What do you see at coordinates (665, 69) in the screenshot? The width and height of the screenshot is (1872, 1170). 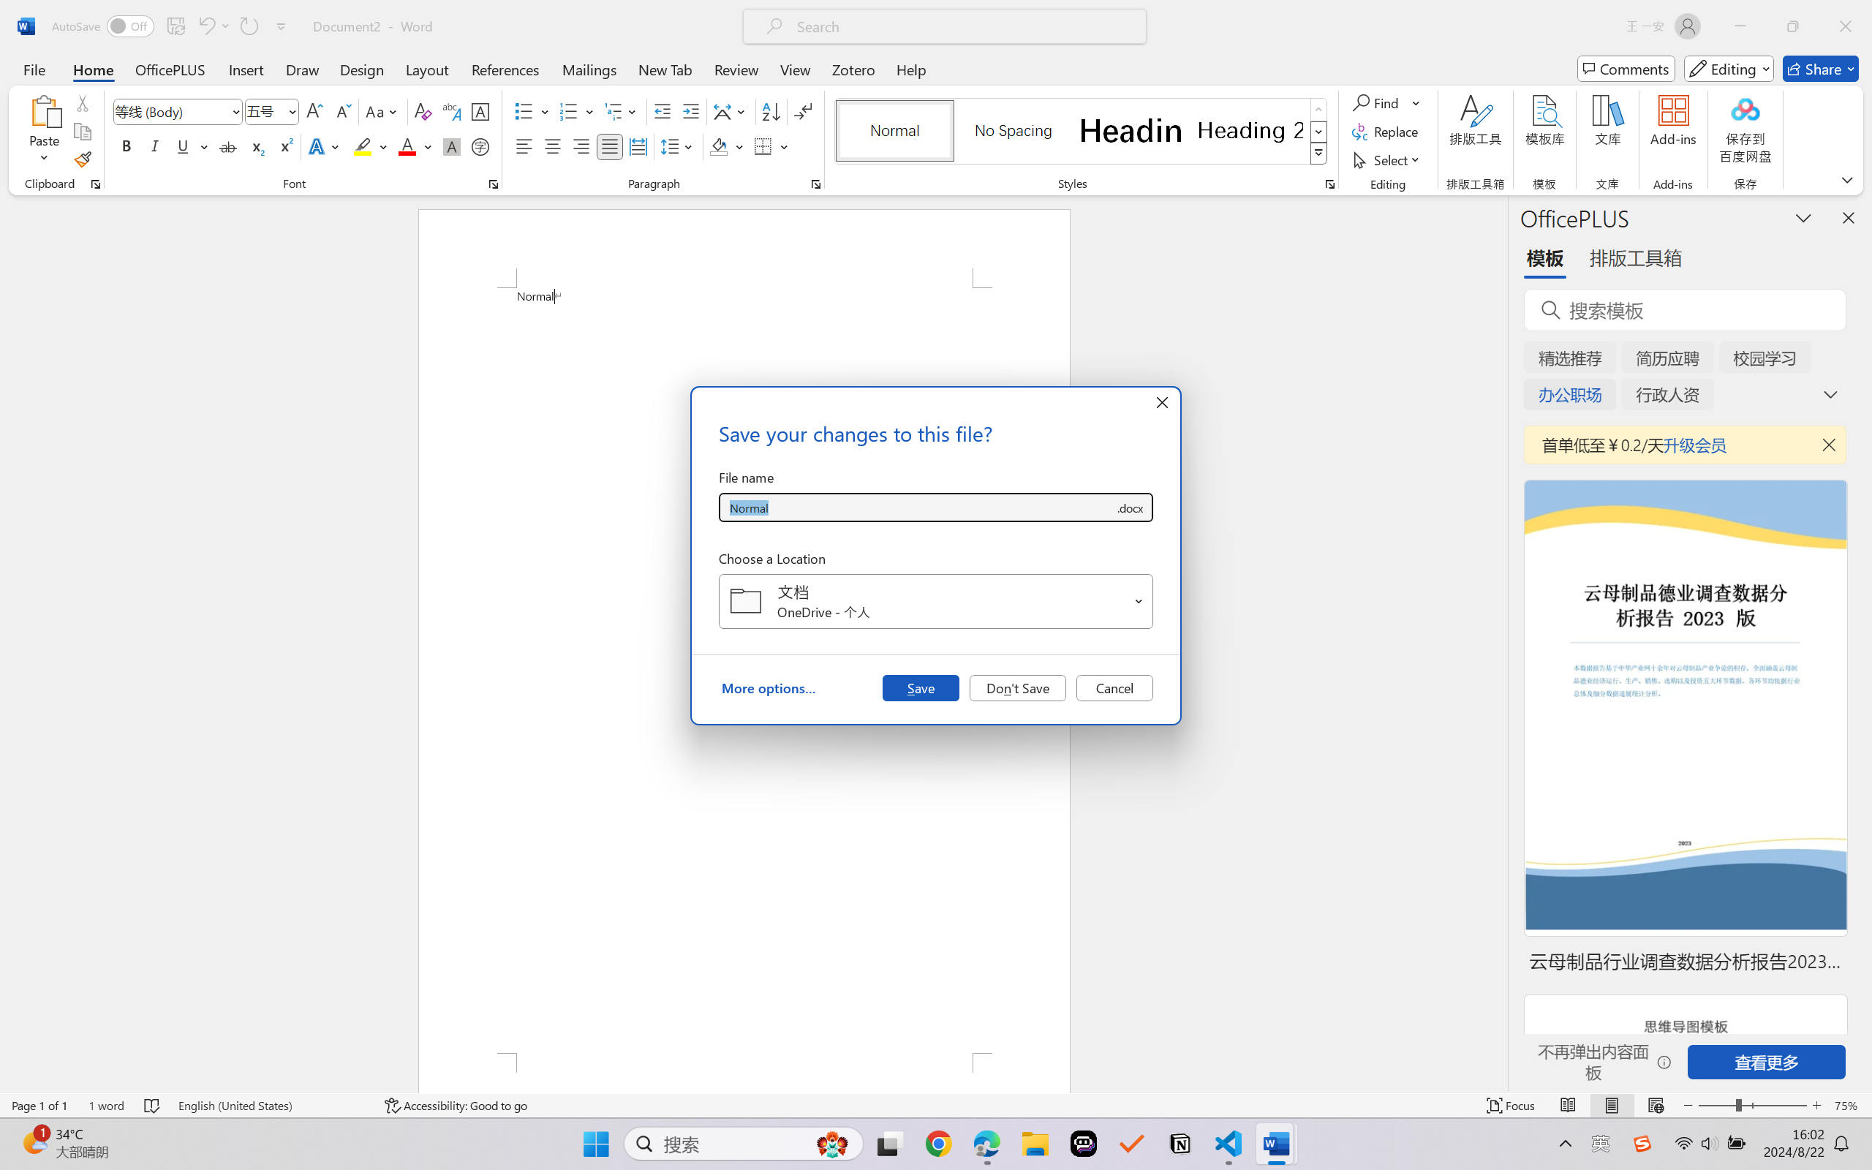 I see `New Tab` at bounding box center [665, 69].